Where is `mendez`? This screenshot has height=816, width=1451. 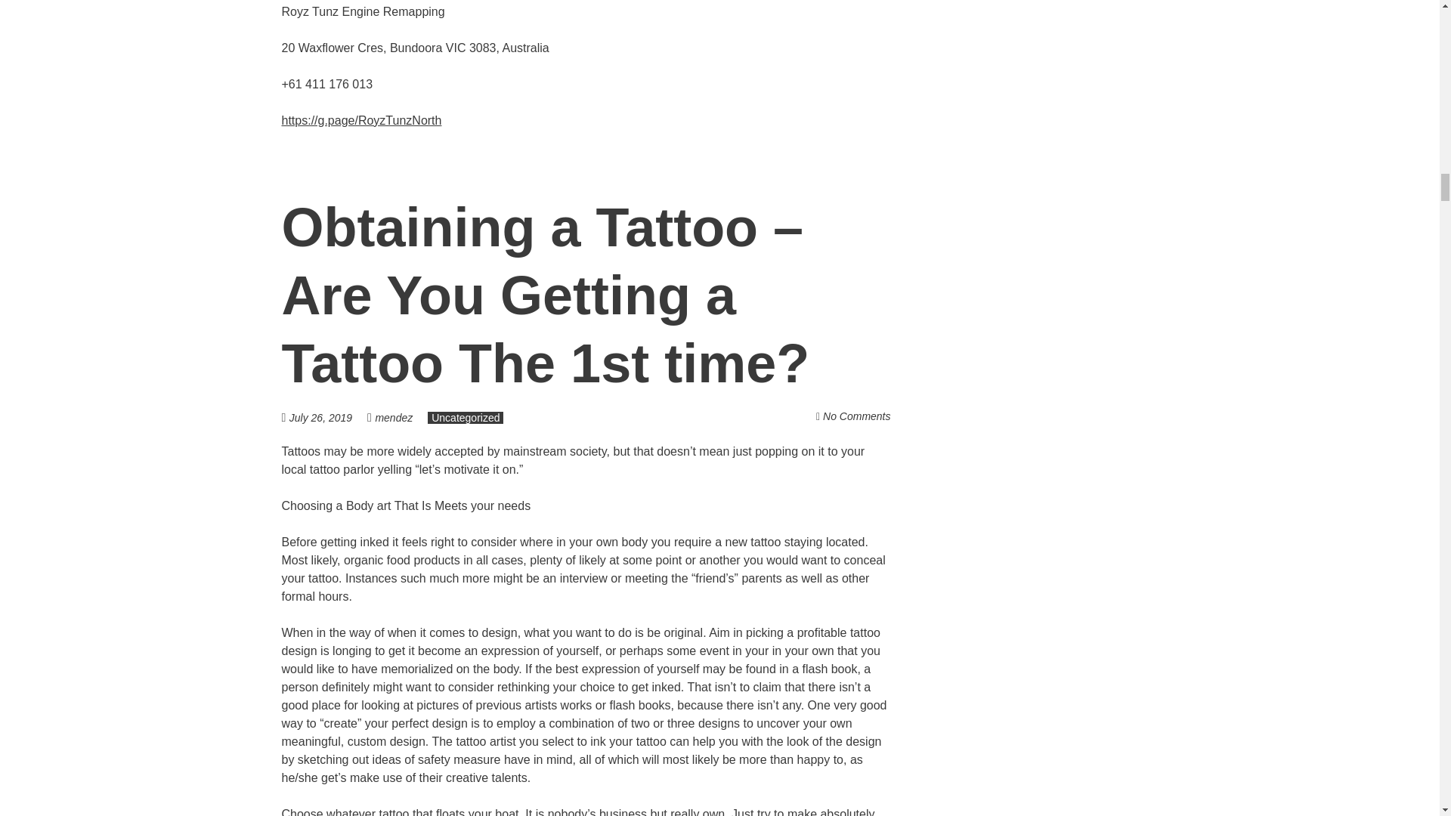
mendez is located at coordinates (393, 417).